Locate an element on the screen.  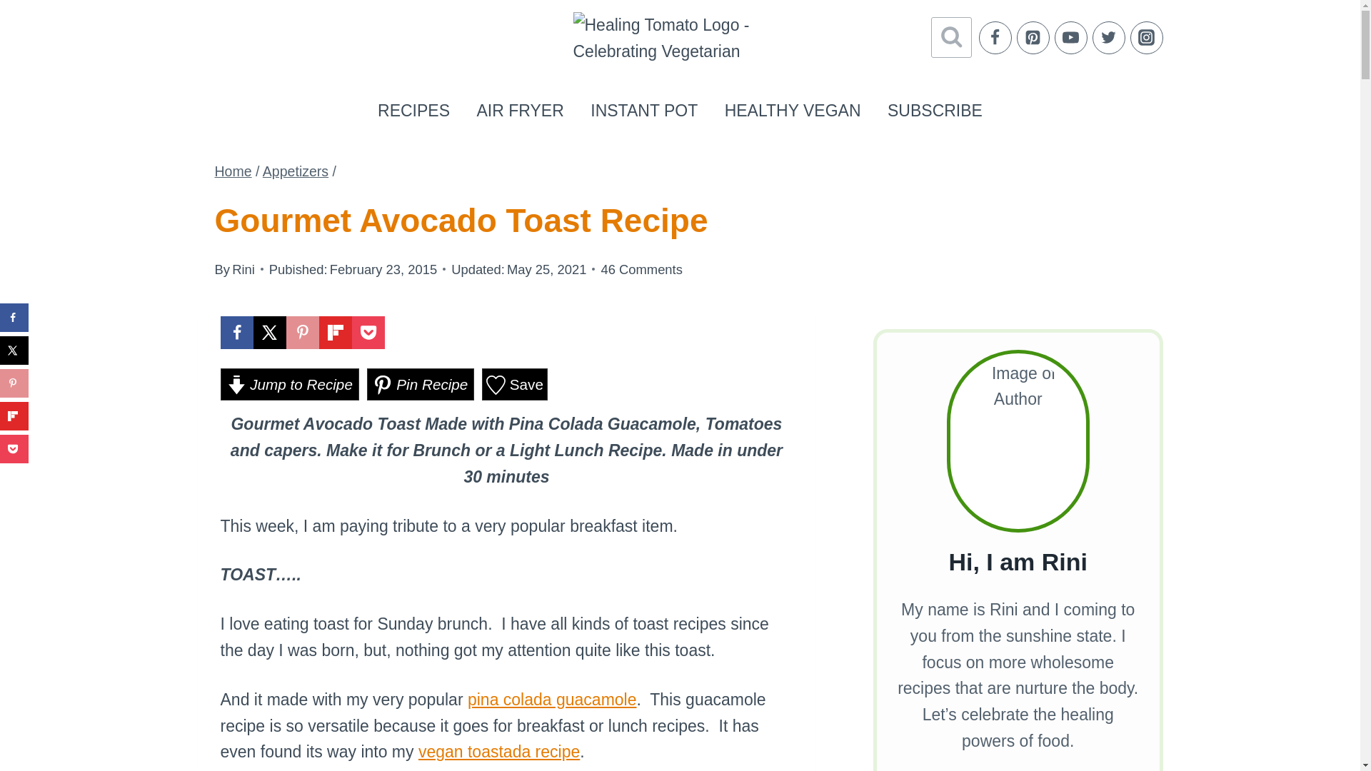
HEALTHY VEGAN is located at coordinates (793, 110).